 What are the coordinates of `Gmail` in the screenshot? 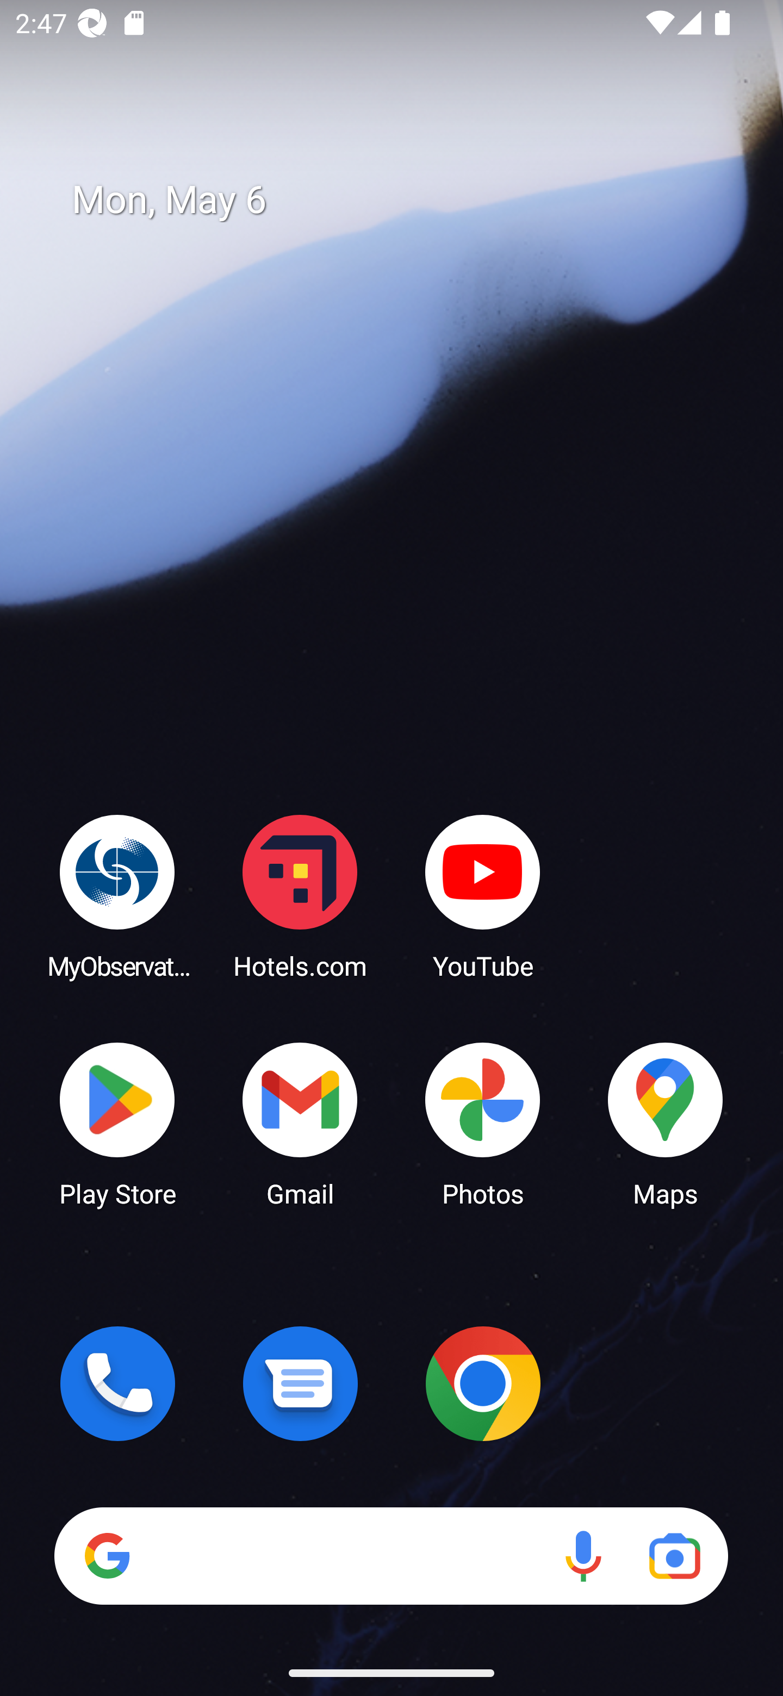 It's located at (300, 1123).